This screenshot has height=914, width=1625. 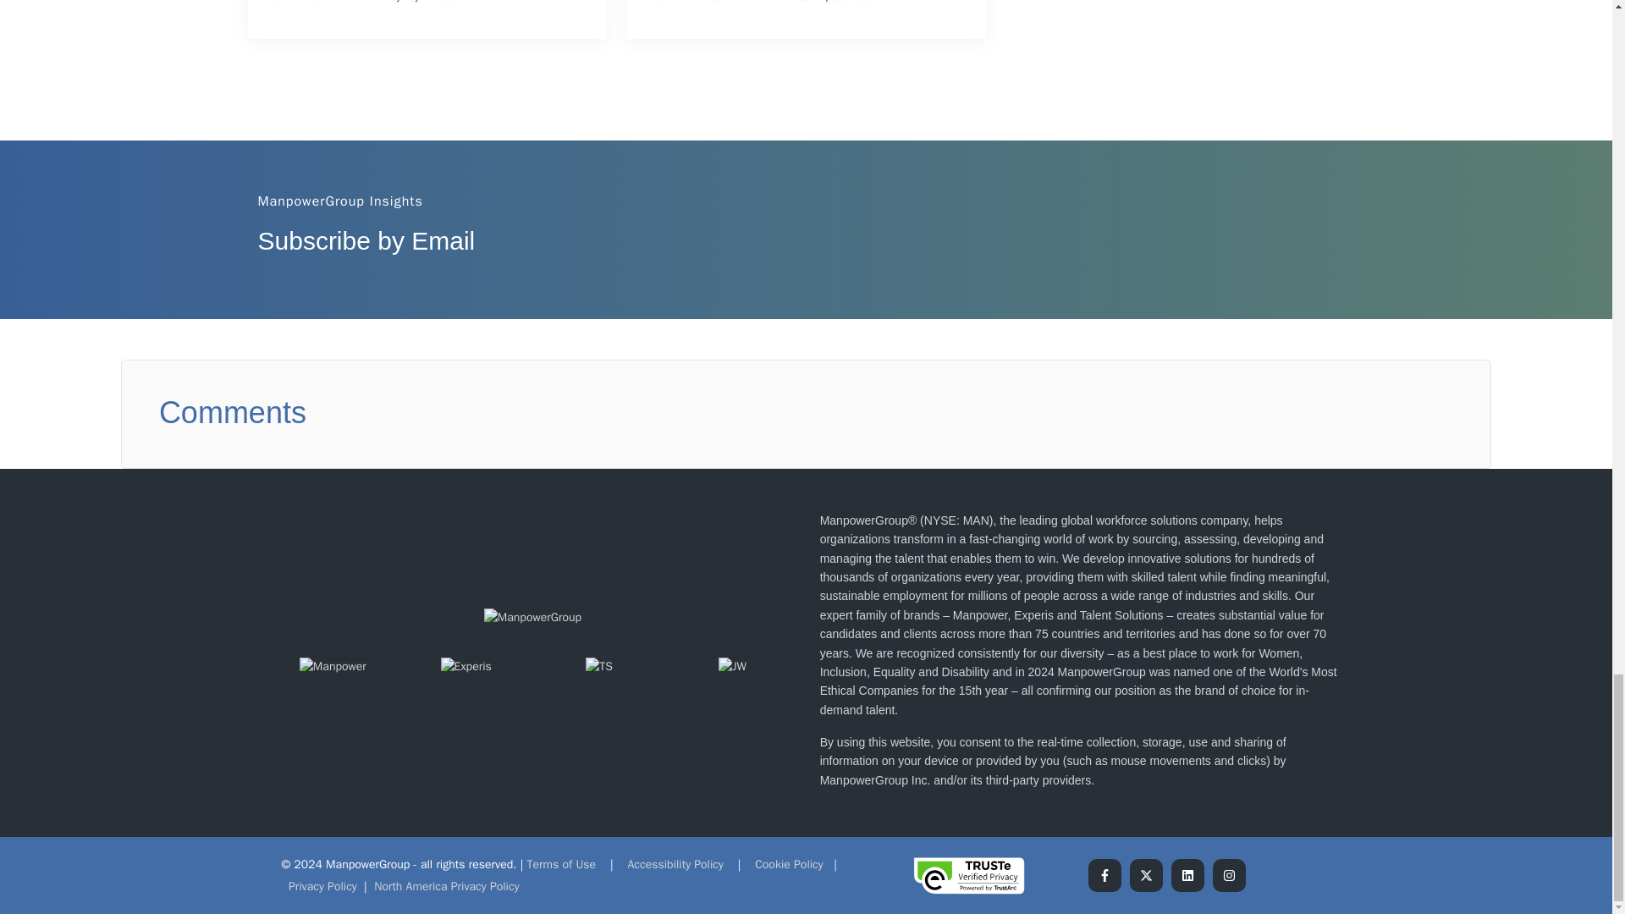 What do you see at coordinates (533, 618) in the screenshot?
I see `ManpowerGroup` at bounding box center [533, 618].